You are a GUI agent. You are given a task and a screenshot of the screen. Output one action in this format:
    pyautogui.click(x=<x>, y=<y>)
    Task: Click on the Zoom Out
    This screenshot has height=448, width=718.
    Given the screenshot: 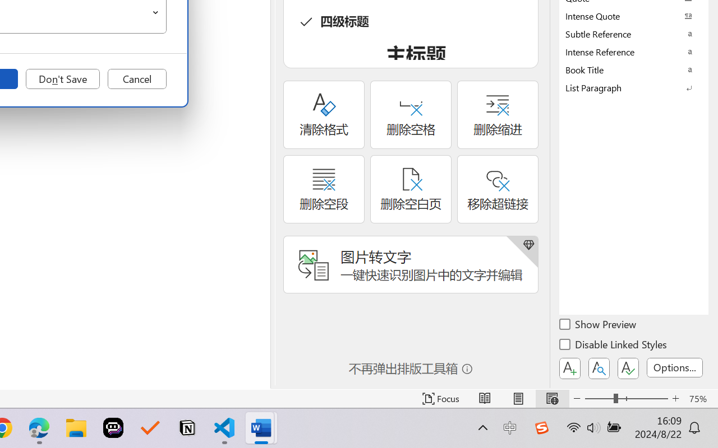 What is the action you would take?
    pyautogui.click(x=599, y=399)
    